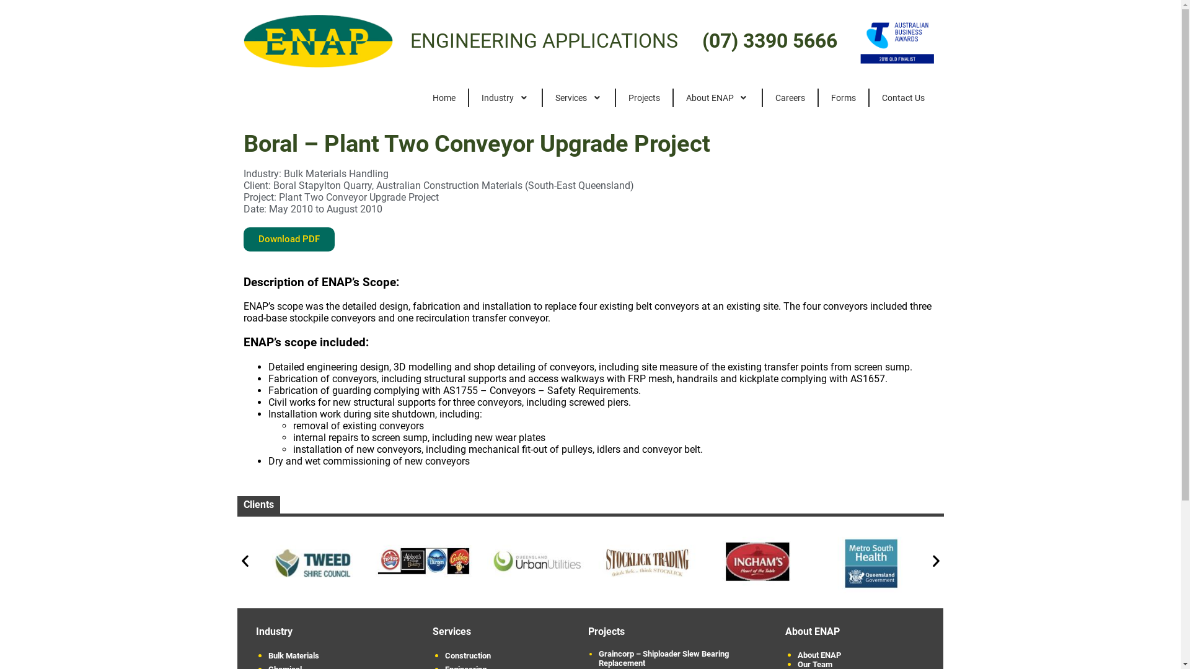 Image resolution: width=1190 pixels, height=669 pixels. What do you see at coordinates (573, 98) in the screenshot?
I see `Services` at bounding box center [573, 98].